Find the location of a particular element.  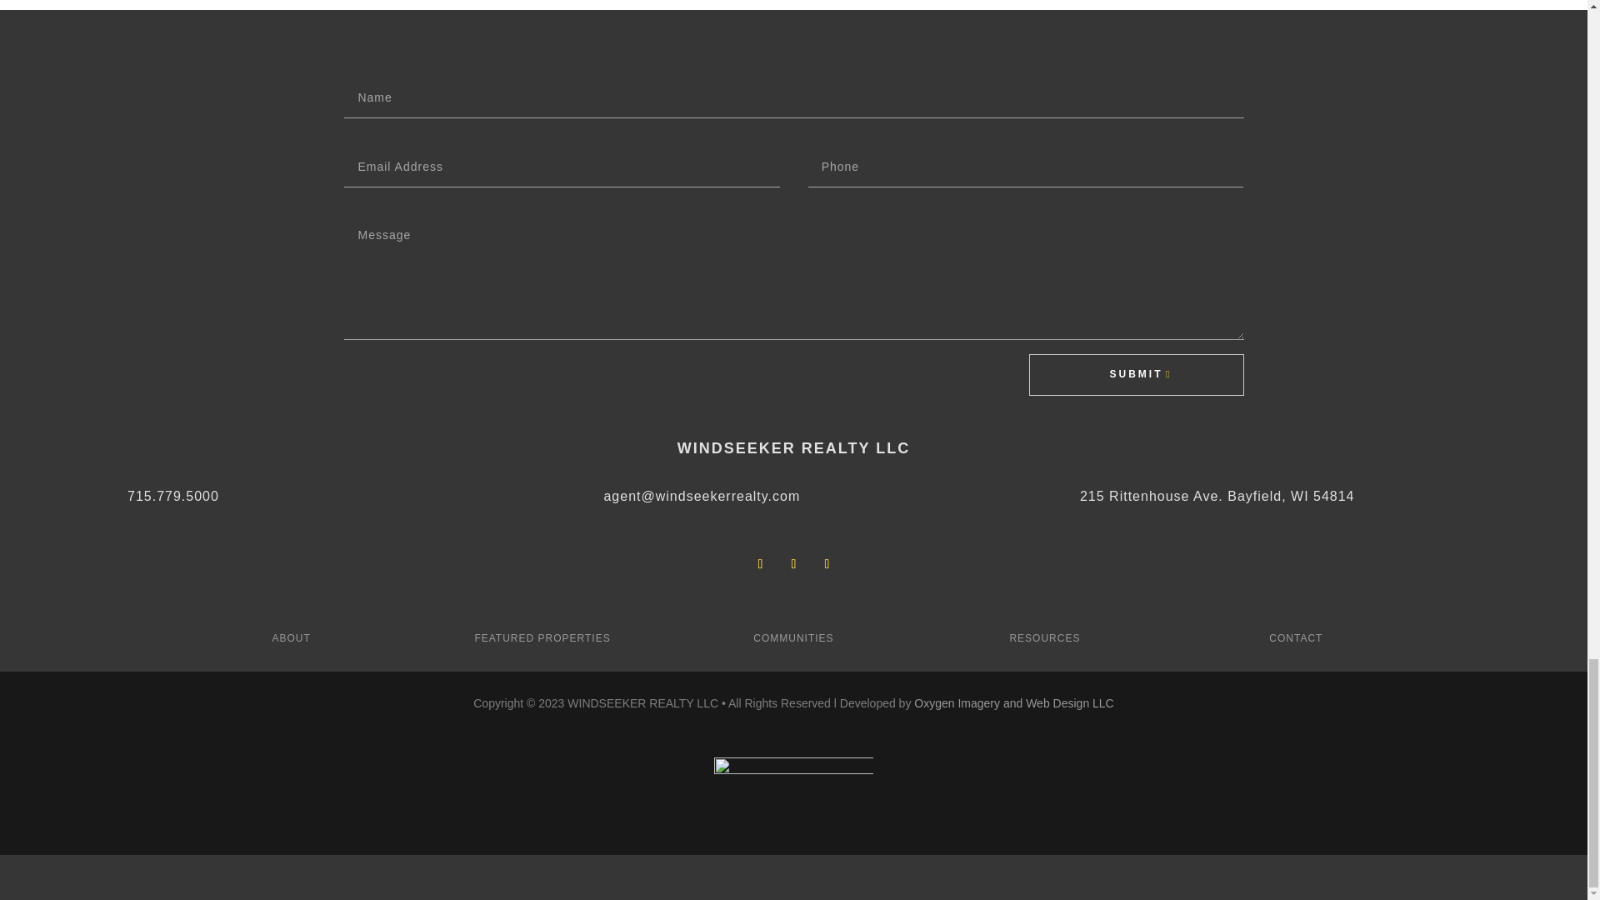

Follow on Instagram is located at coordinates (793, 563).